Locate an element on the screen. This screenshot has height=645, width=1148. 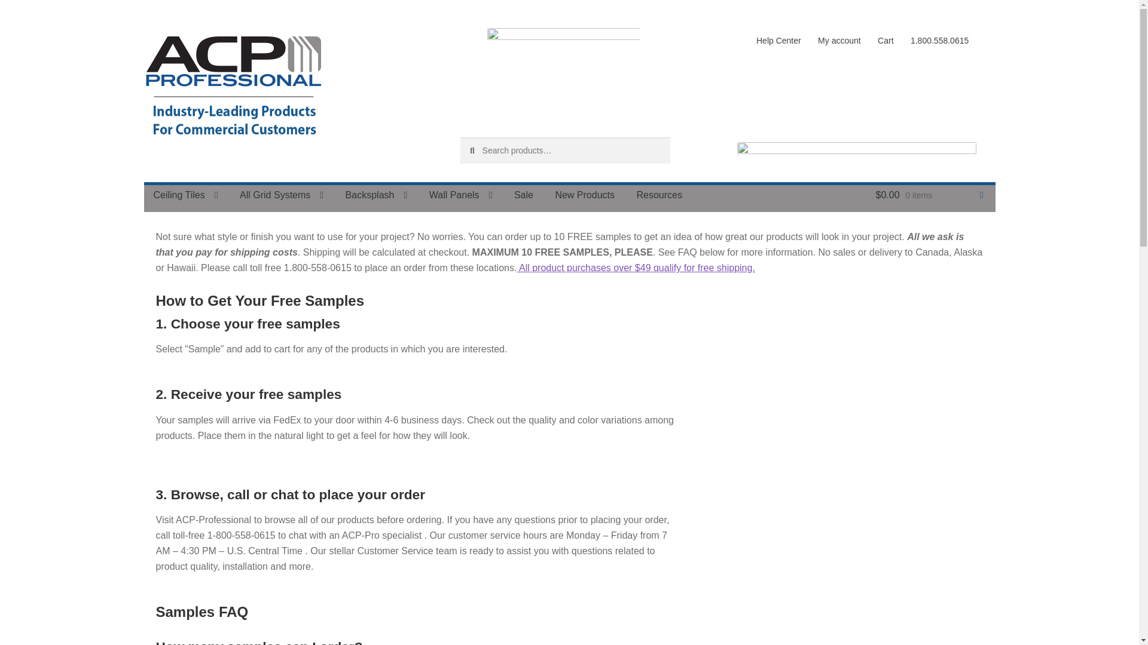
Sale is located at coordinates (524, 195).